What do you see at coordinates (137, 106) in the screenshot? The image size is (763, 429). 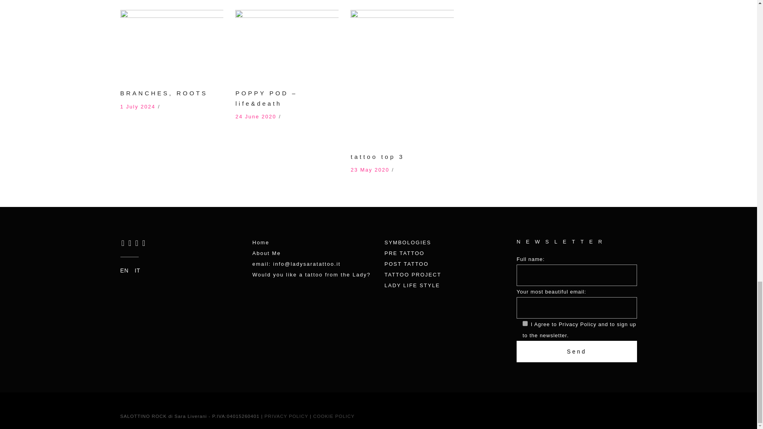 I see `1 July 2024` at bounding box center [137, 106].